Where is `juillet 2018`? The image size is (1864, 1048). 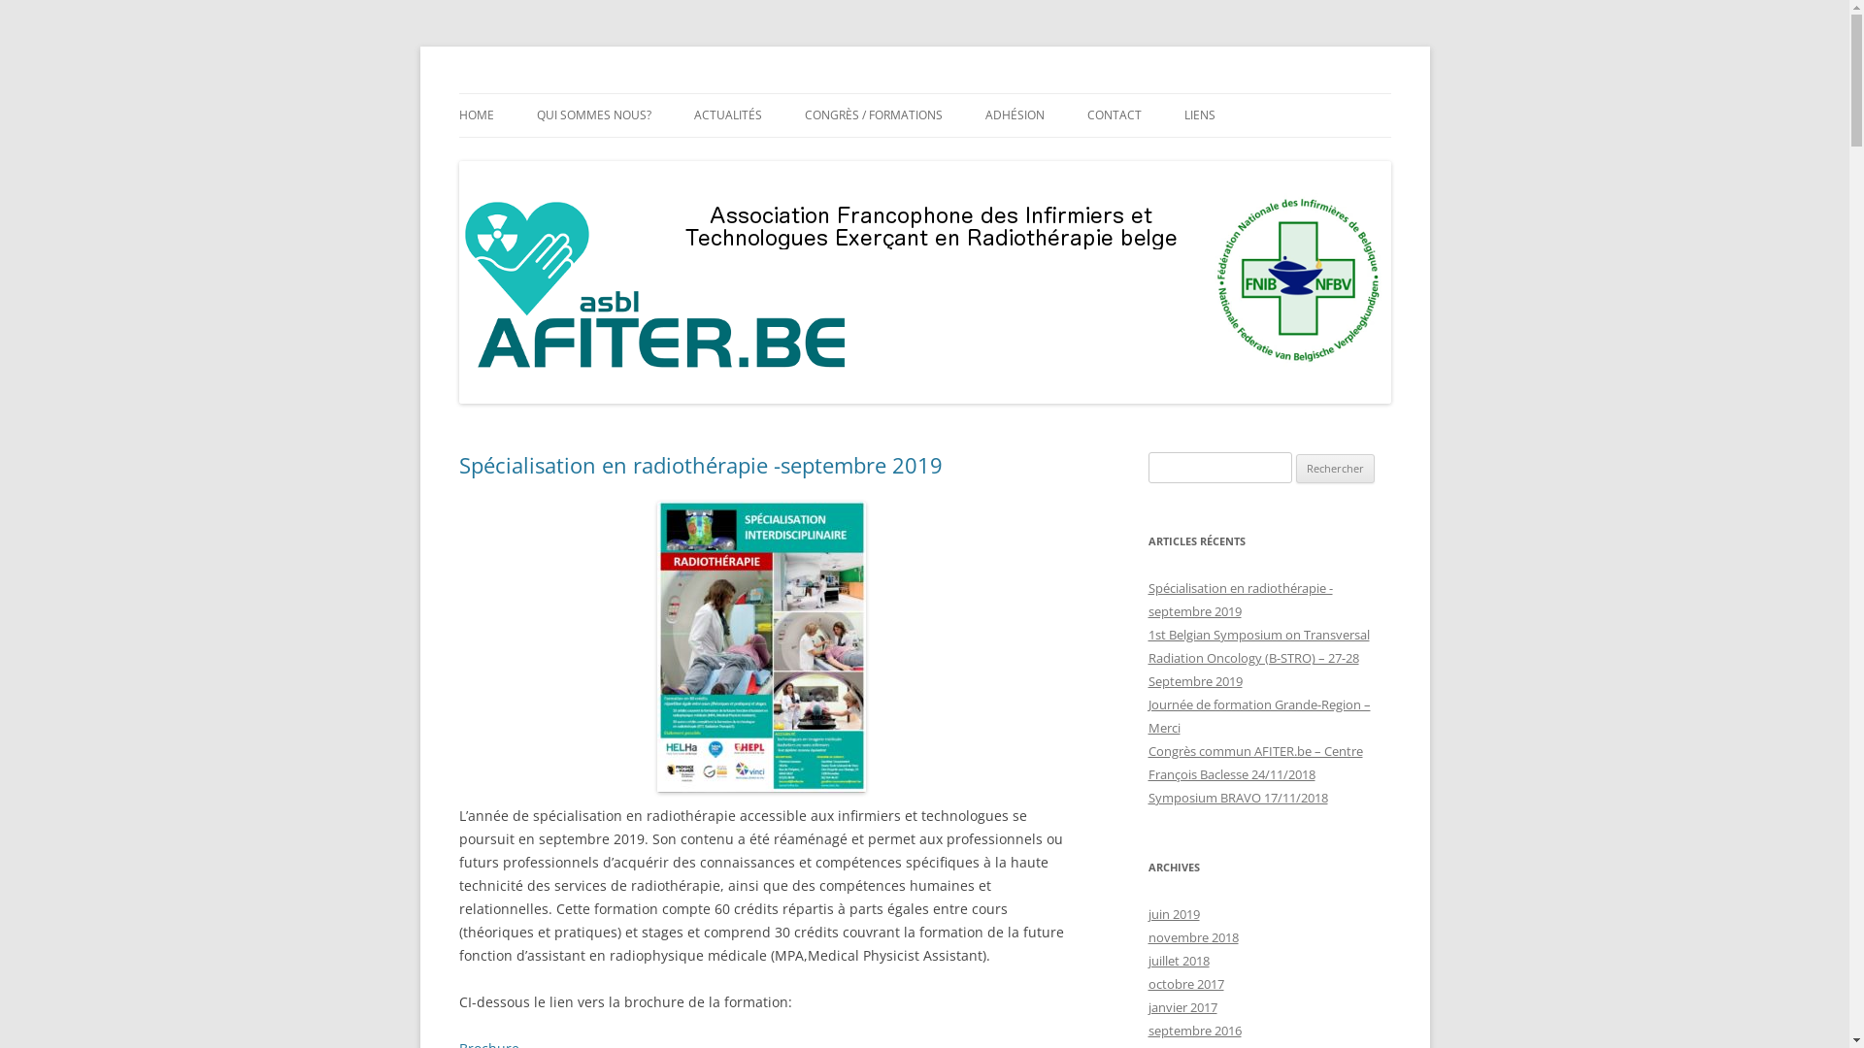 juillet 2018 is located at coordinates (1179, 961).